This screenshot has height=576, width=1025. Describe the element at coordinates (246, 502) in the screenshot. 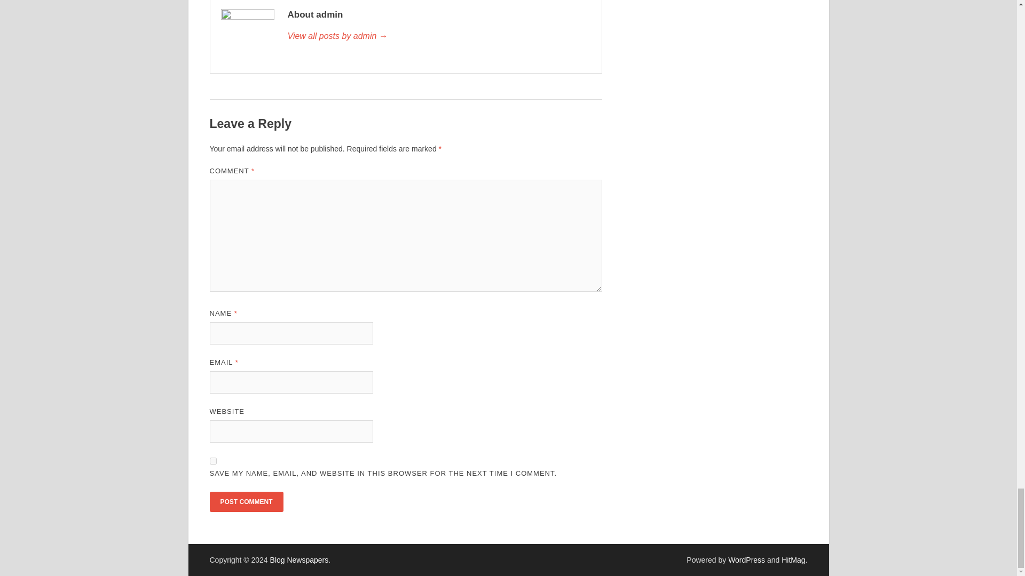

I see `Post Comment` at that location.